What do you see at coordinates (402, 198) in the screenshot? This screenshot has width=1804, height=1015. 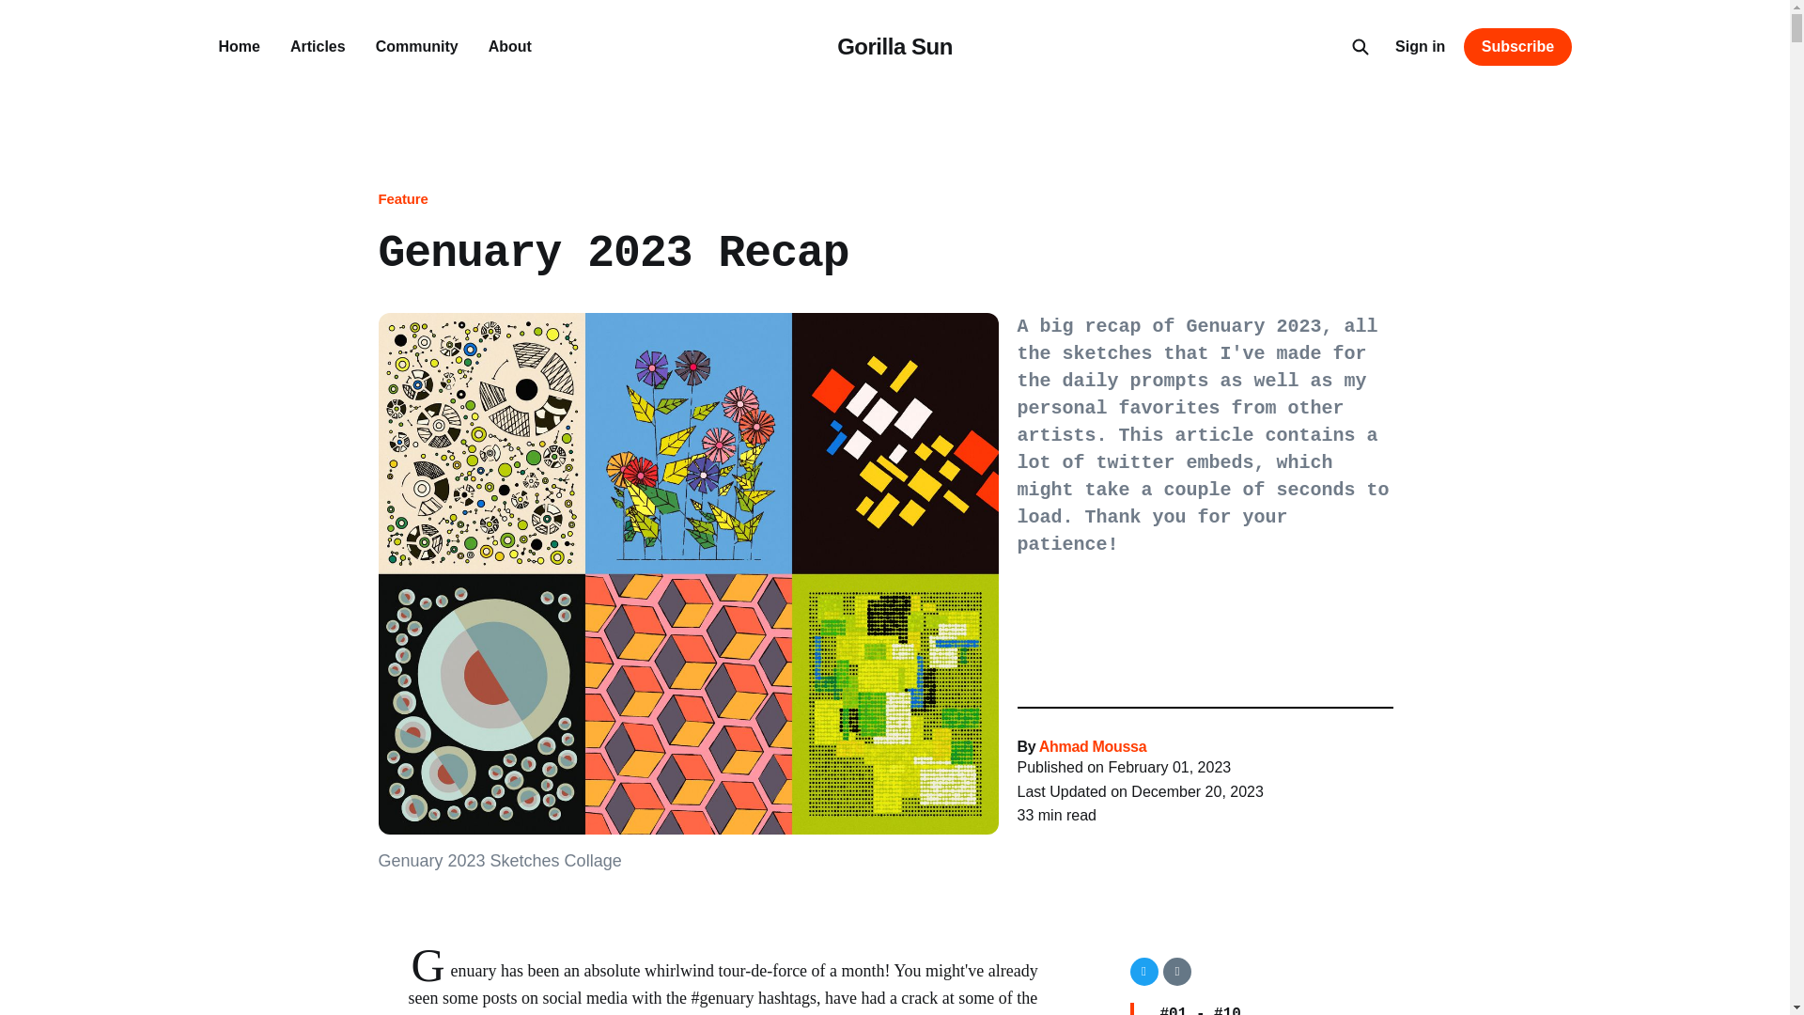 I see `Feature` at bounding box center [402, 198].